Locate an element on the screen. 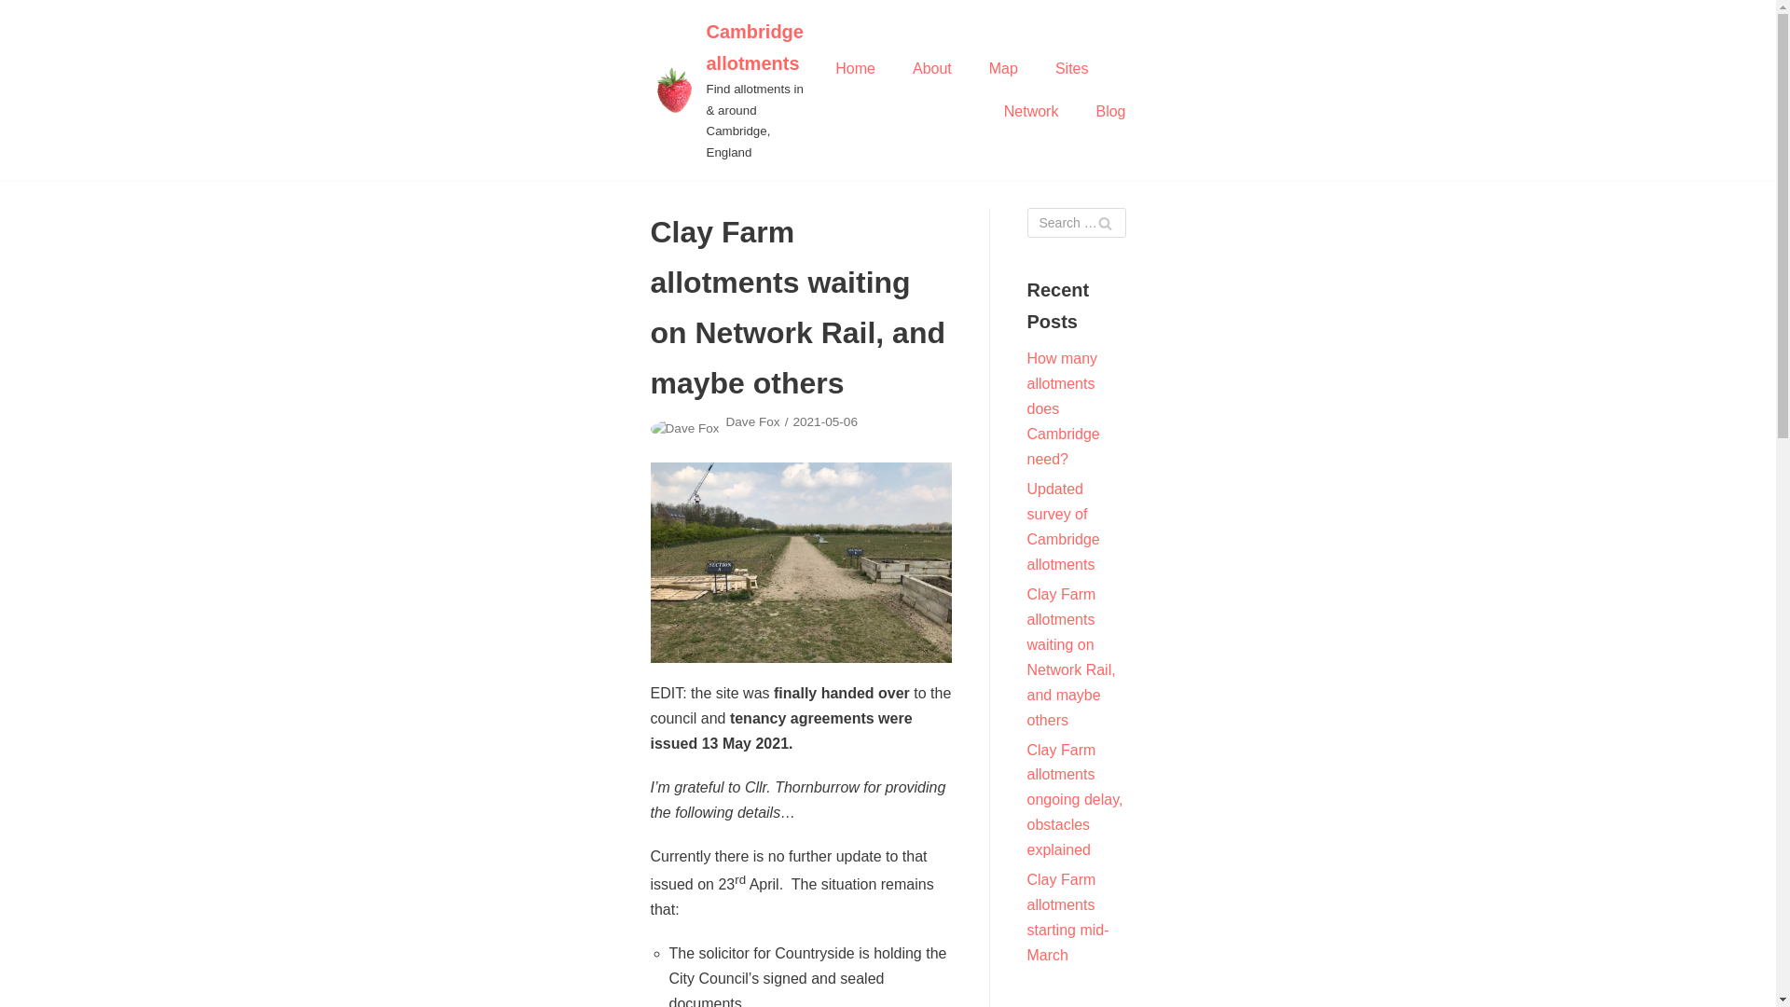  Home is located at coordinates (855, 69).